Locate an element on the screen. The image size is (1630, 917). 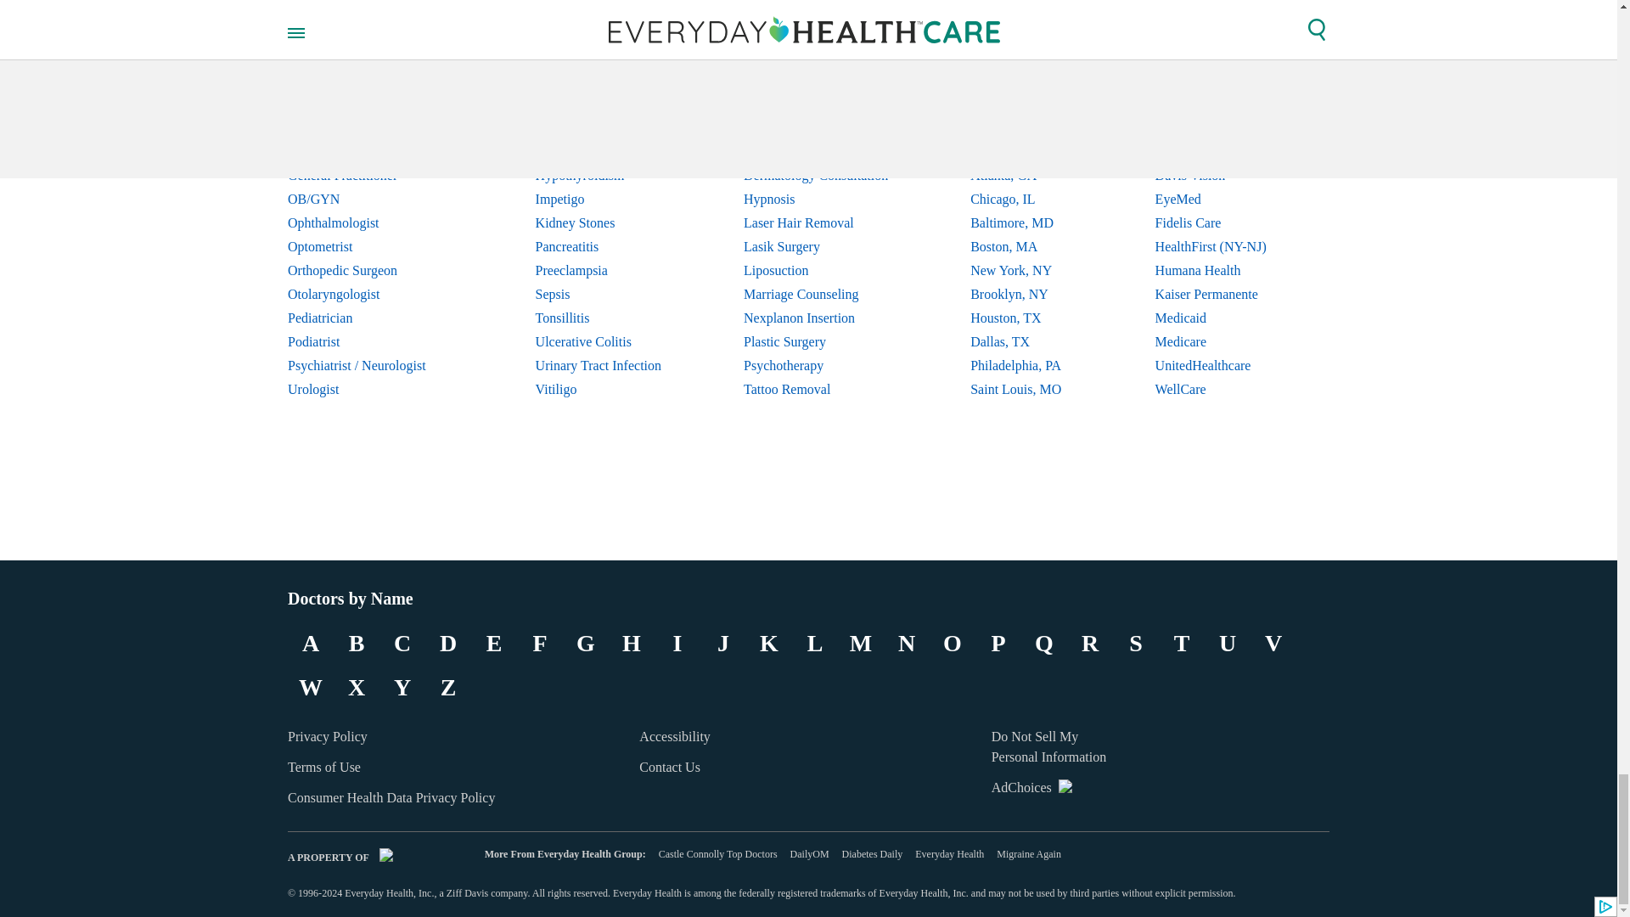
Carpal Tunnel is located at coordinates (599, 56).